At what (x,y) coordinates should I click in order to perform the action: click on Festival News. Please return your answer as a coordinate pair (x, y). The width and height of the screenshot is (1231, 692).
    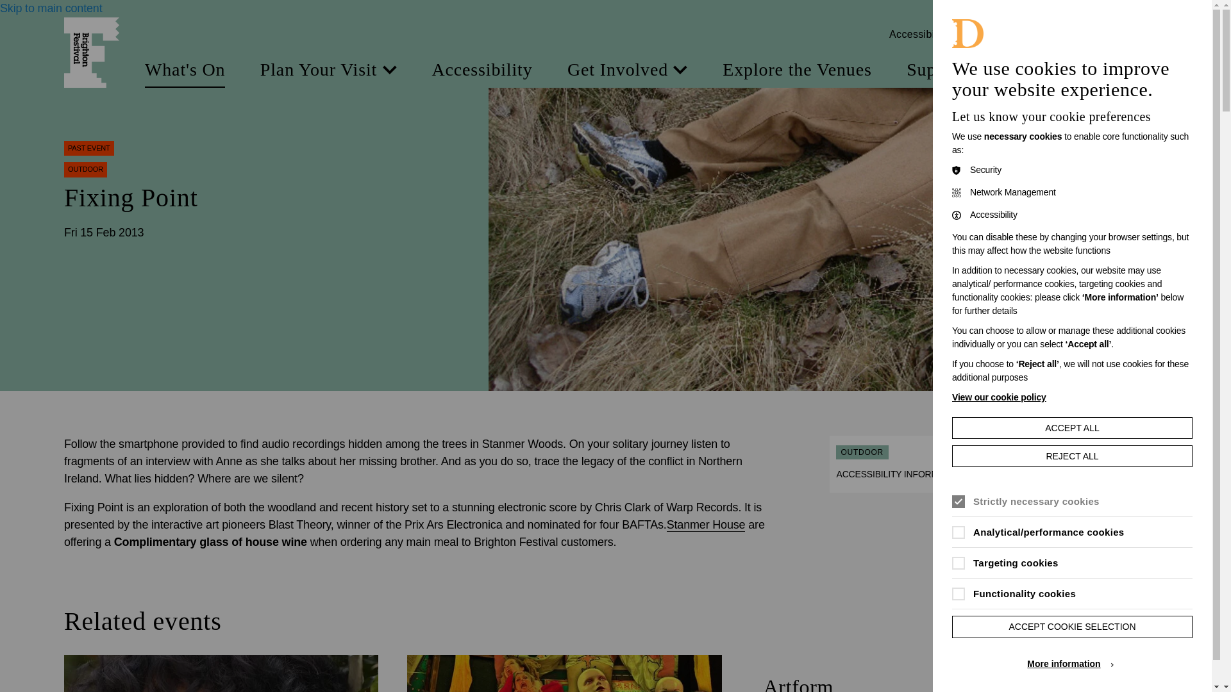
    Looking at the image, I should click on (1103, 70).